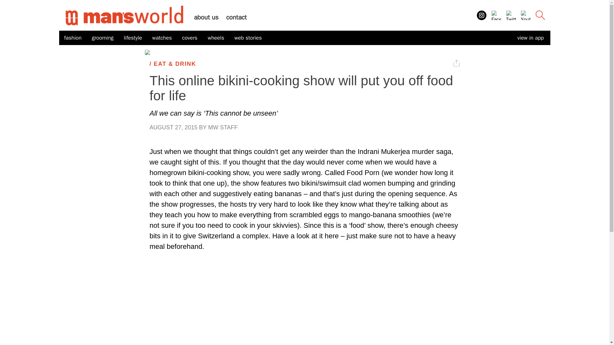 This screenshot has height=345, width=614. I want to click on view in app, so click(530, 38).